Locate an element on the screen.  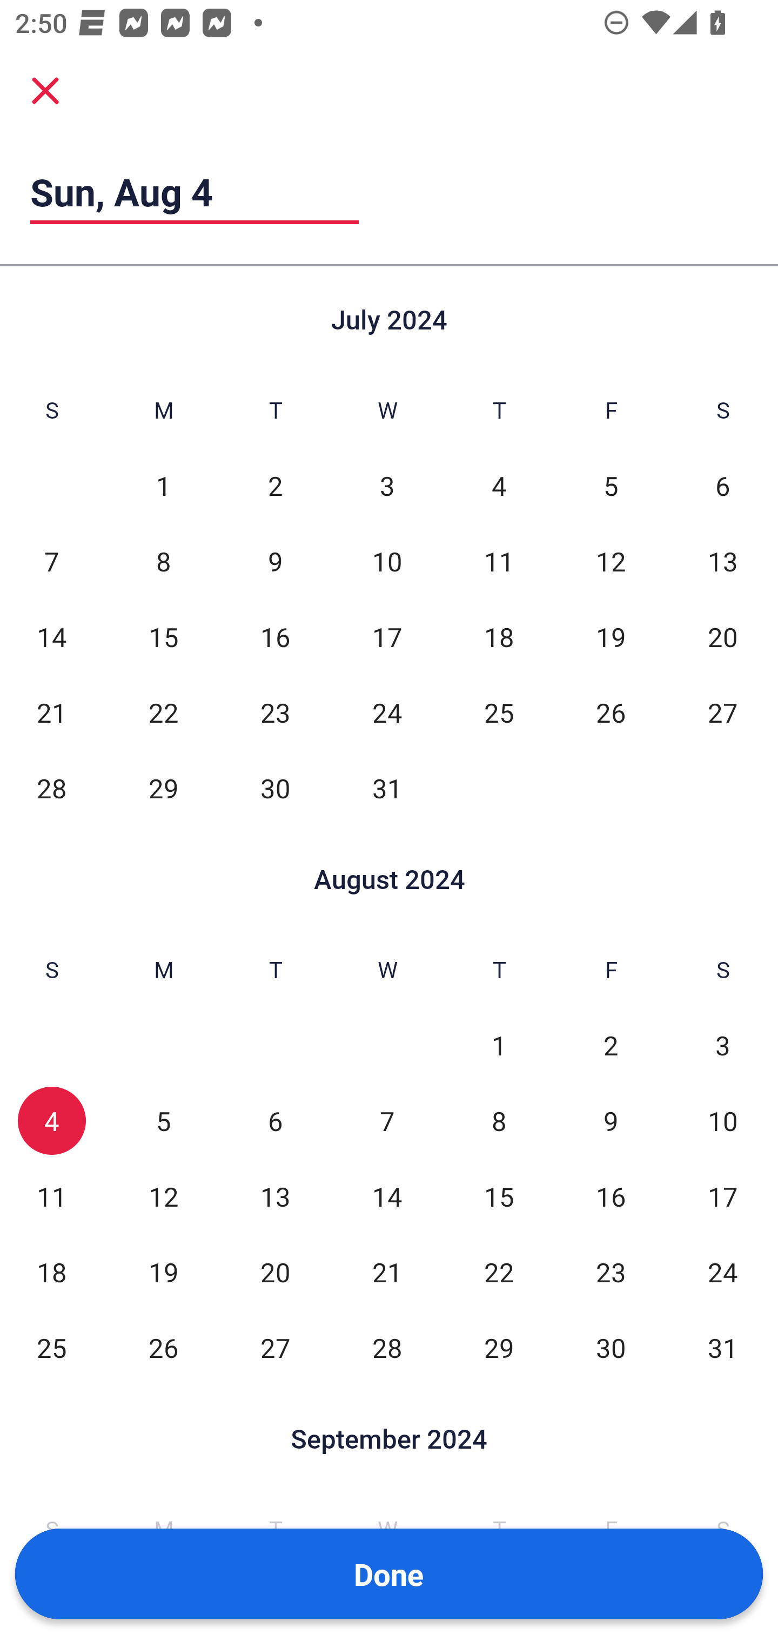
16 Tue, Jul 16, Not Selected is located at coordinates (276, 637).